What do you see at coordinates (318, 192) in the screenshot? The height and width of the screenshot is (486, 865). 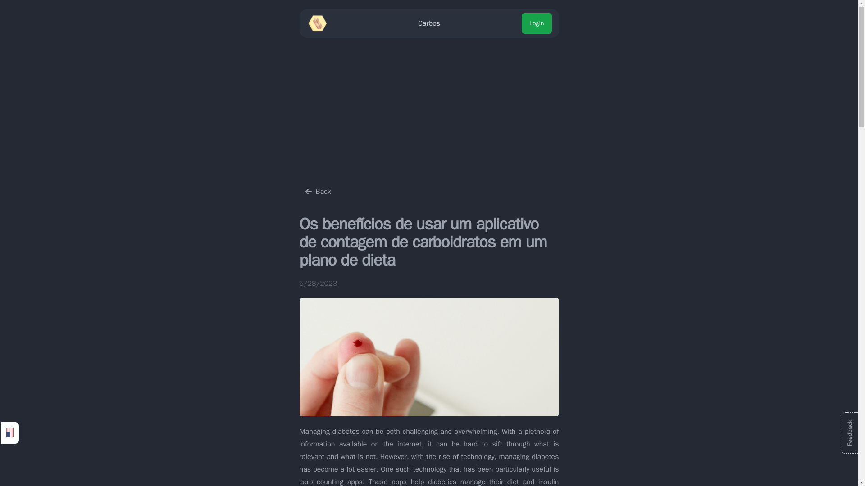 I see `Back` at bounding box center [318, 192].